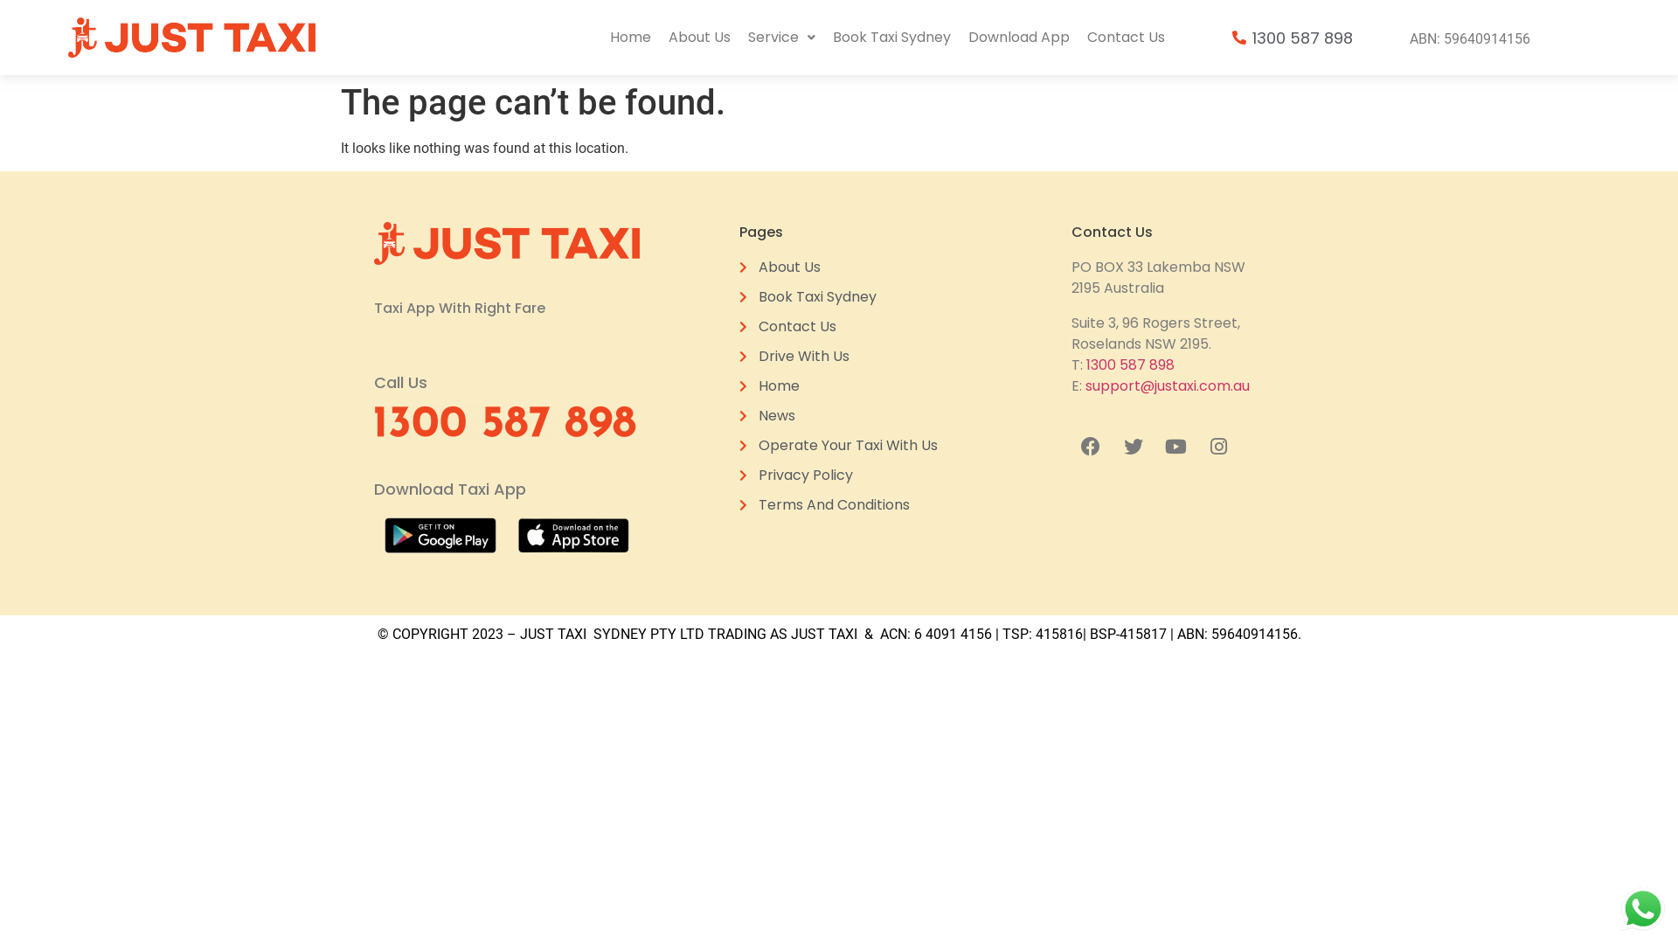 The width and height of the screenshot is (1678, 944). What do you see at coordinates (781, 38) in the screenshot?
I see `Service` at bounding box center [781, 38].